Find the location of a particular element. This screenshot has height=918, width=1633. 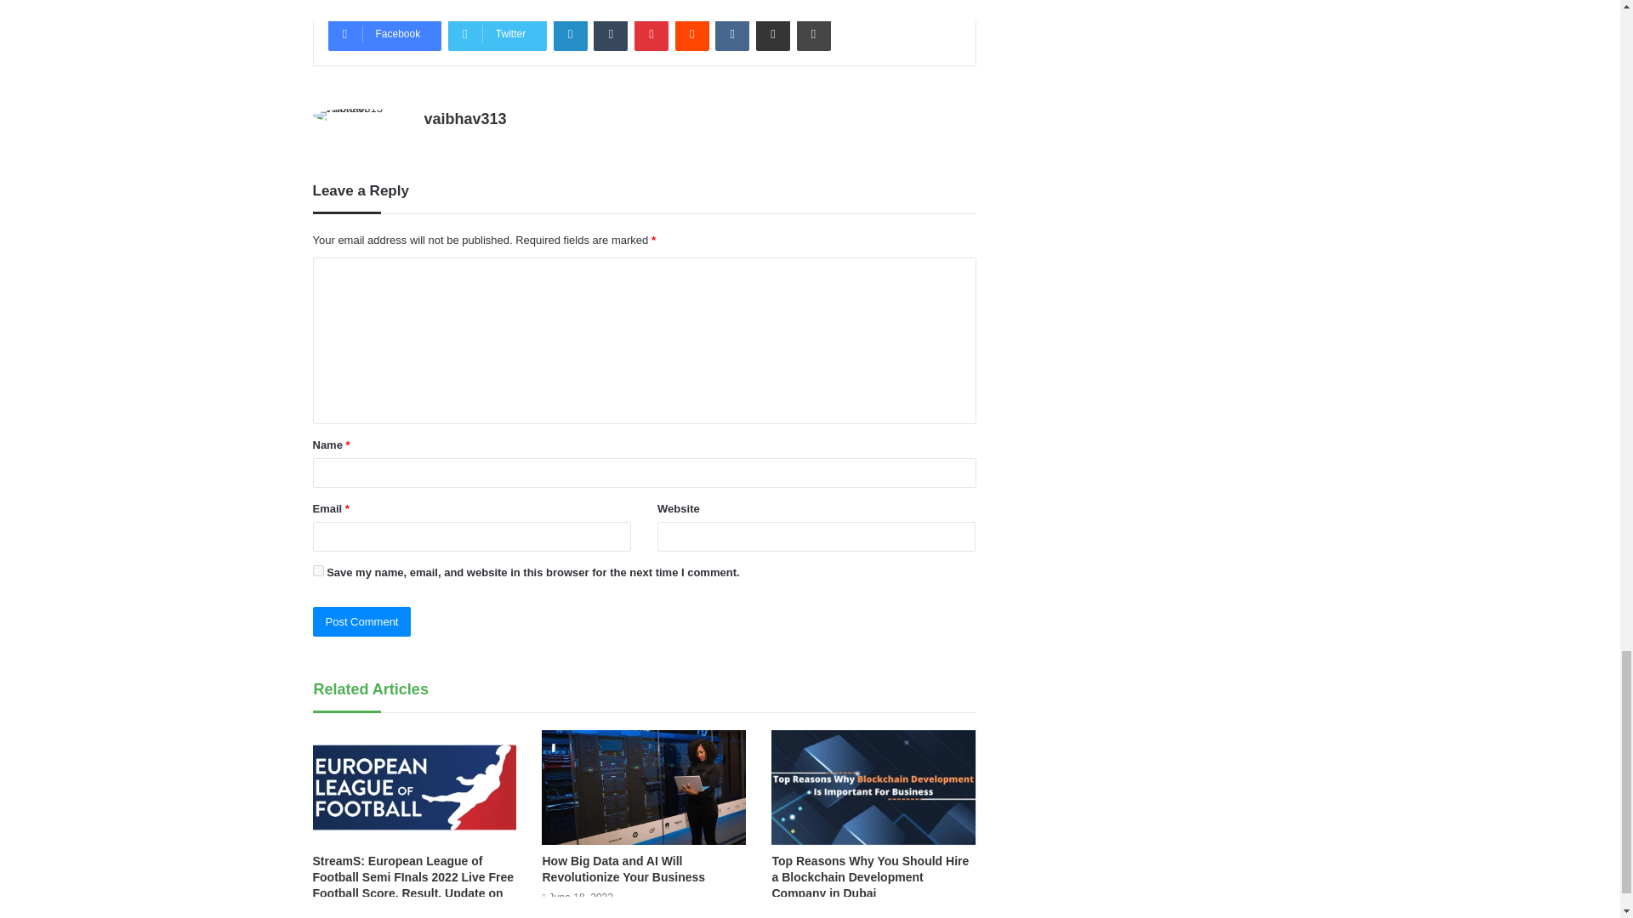

LinkedIn is located at coordinates (570, 34).